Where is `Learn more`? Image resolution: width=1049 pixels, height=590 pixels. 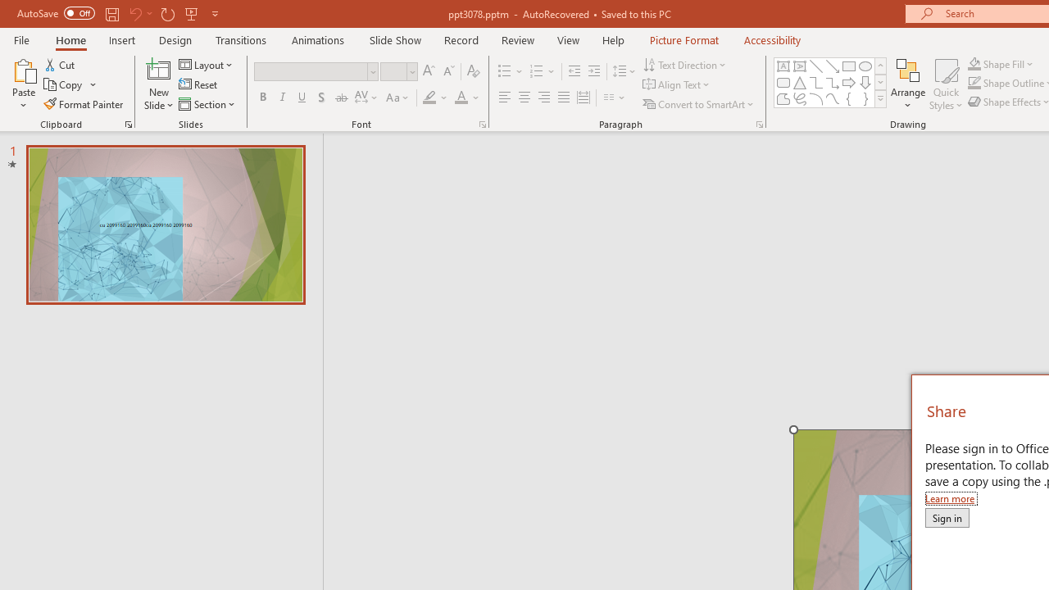 Learn more is located at coordinates (951, 498).